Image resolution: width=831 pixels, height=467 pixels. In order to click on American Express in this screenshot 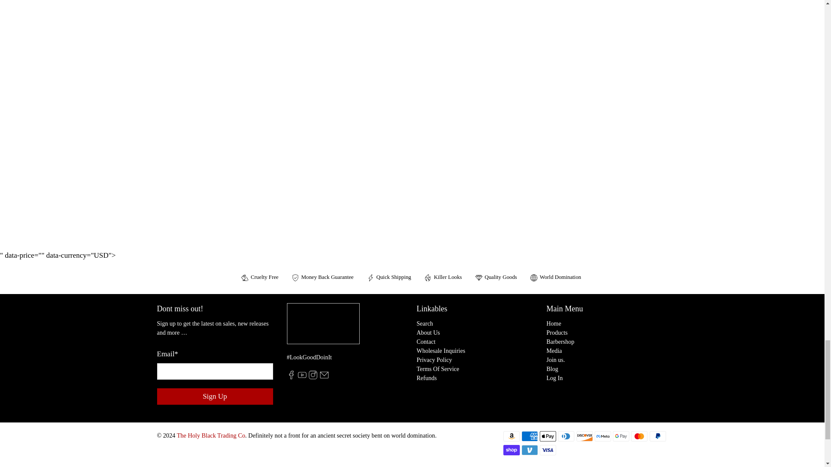, I will do `click(530, 436)`.